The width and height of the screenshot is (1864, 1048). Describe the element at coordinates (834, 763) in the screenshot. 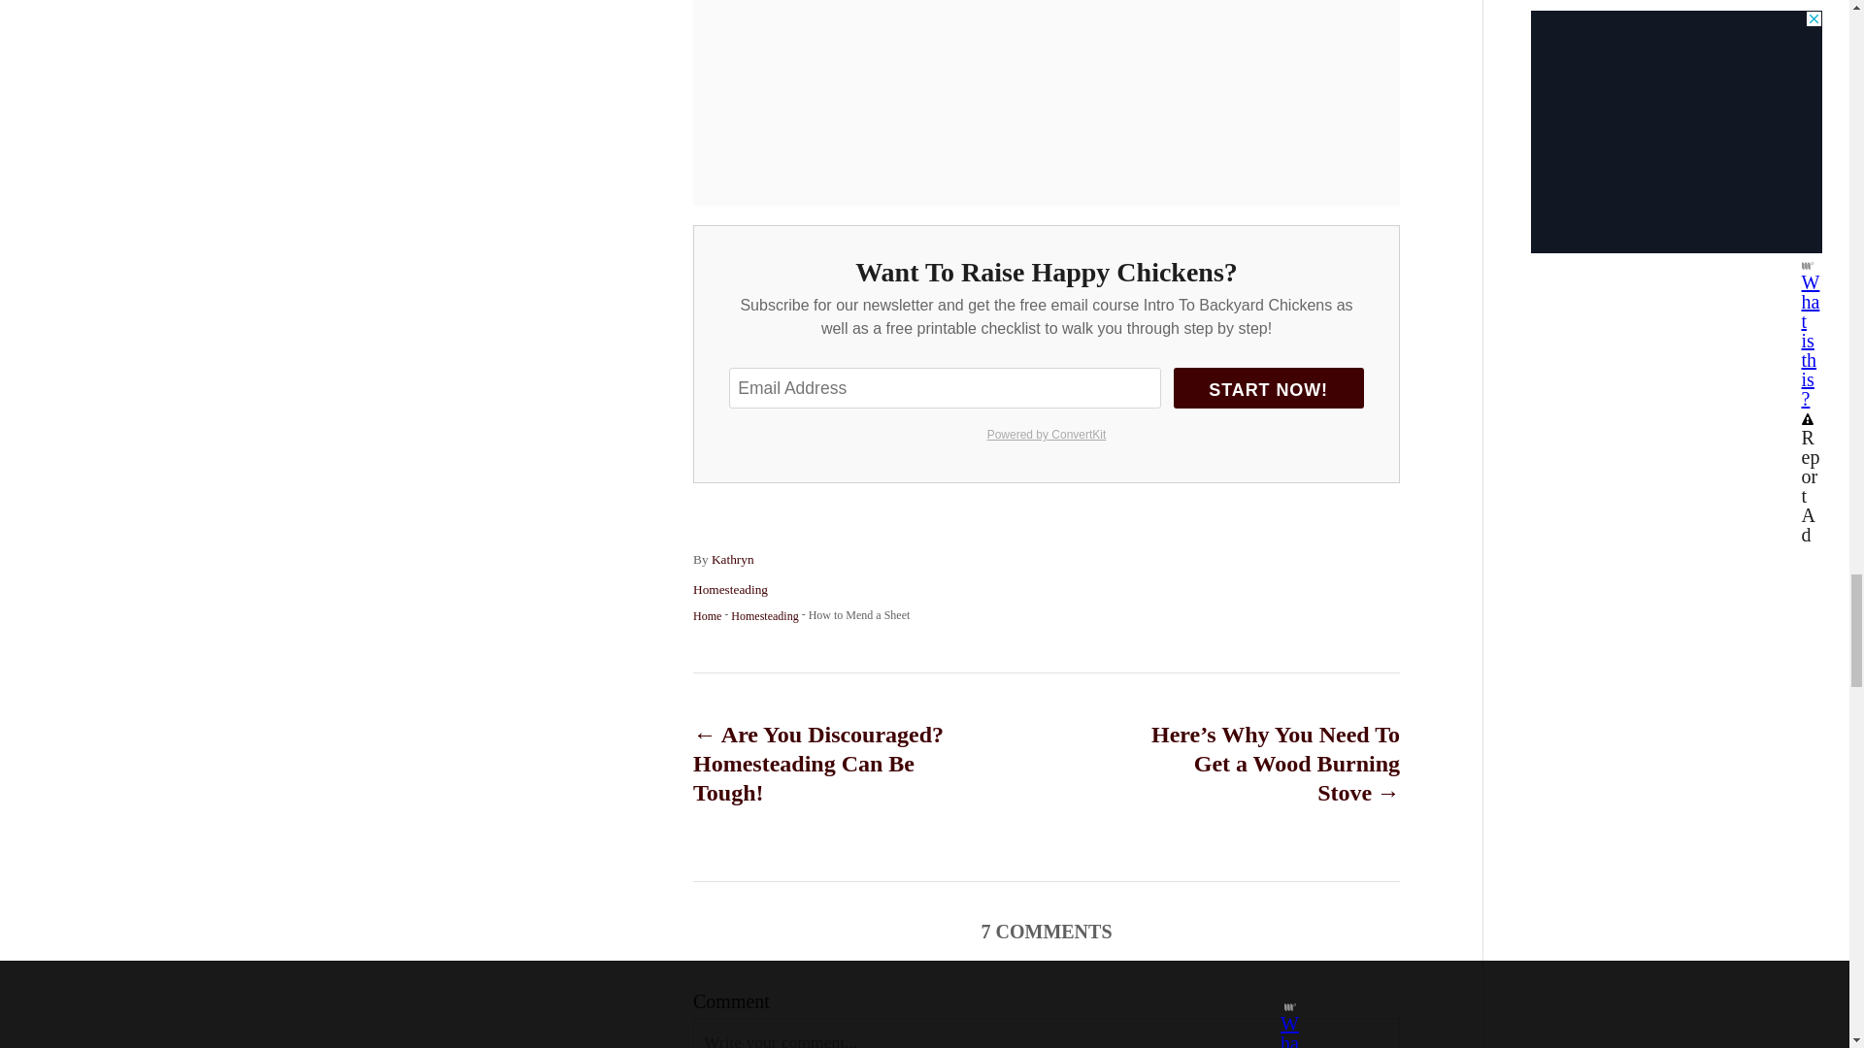

I see `Are You Discouraged? Homesteading Can Be Tough!` at that location.